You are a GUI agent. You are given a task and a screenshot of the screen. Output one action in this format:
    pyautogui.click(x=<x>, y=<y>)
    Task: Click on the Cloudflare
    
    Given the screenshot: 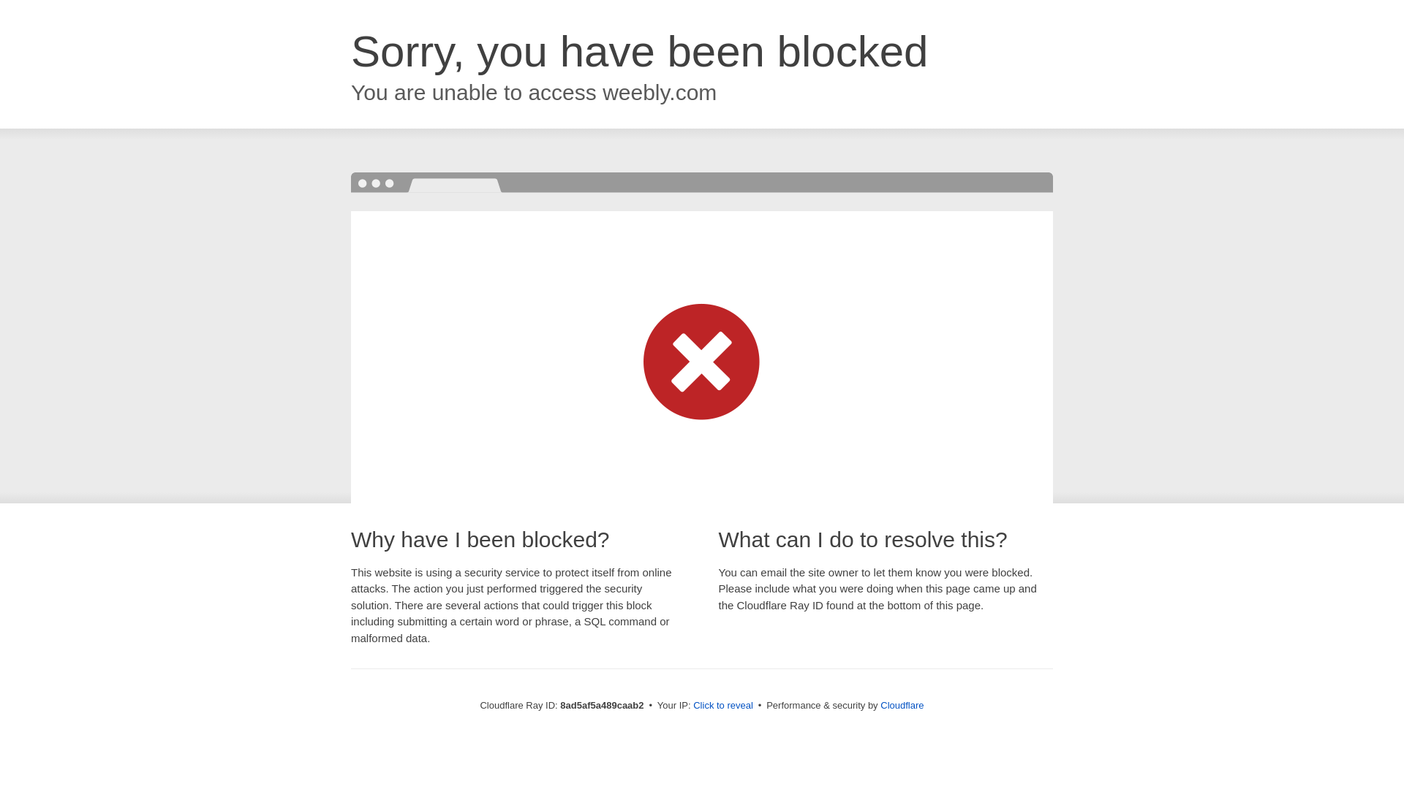 What is the action you would take?
    pyautogui.click(x=902, y=705)
    